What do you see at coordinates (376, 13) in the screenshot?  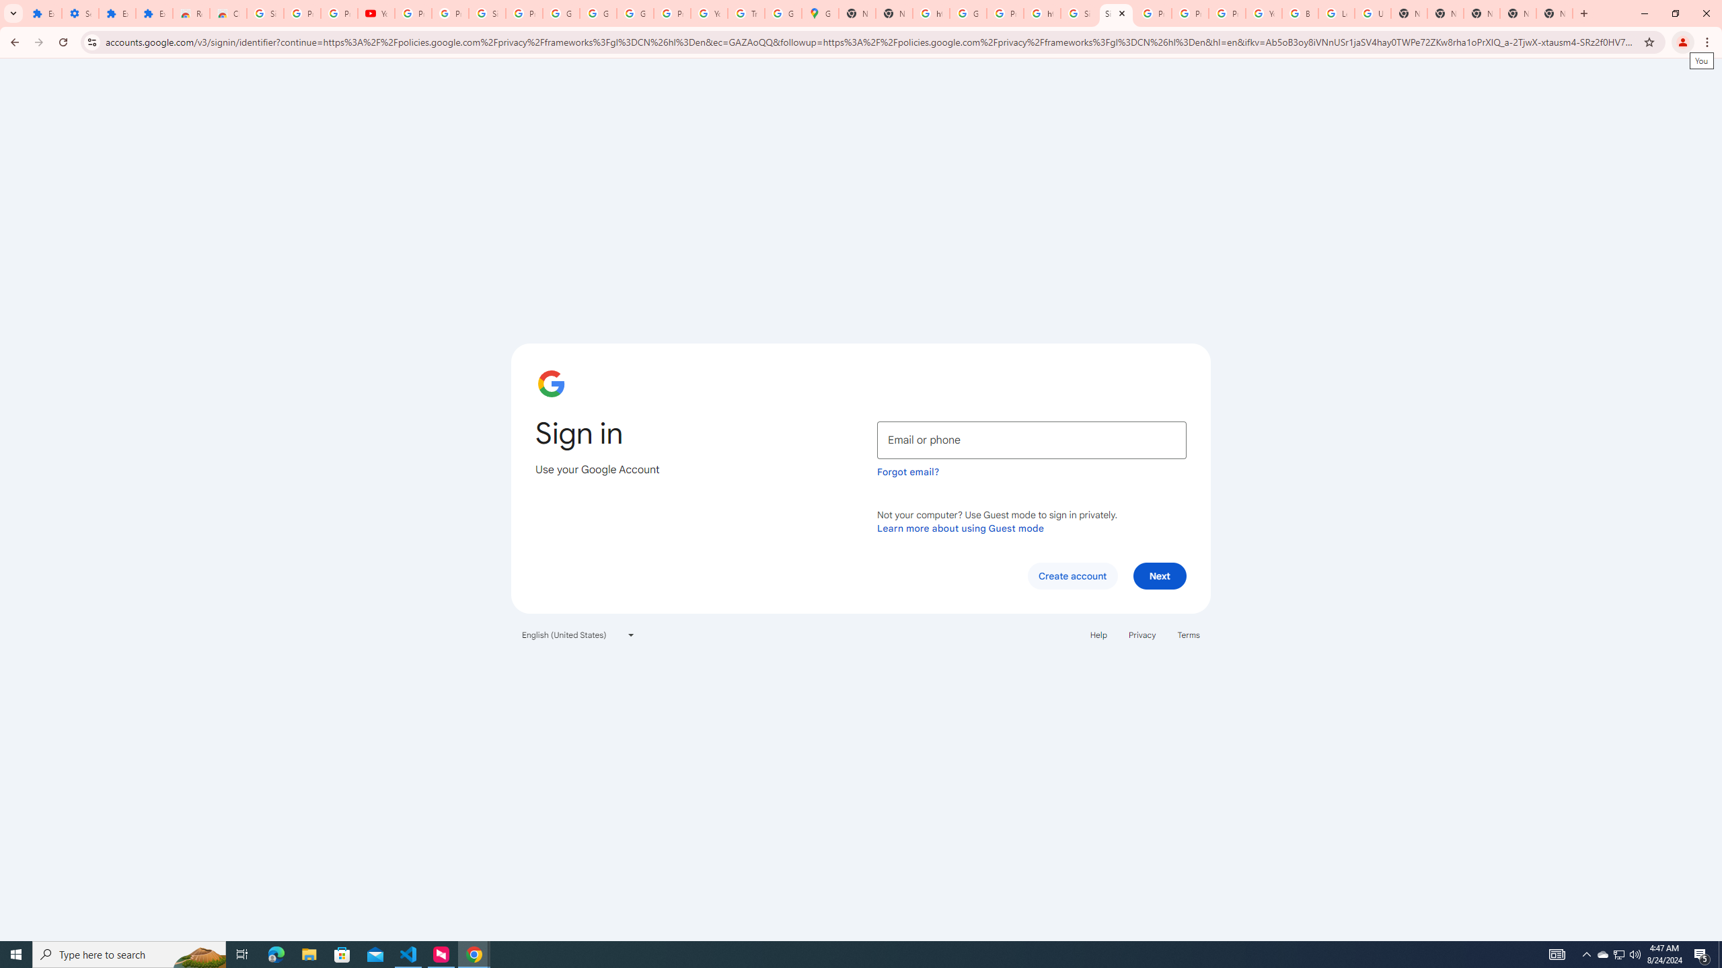 I see `YouTube` at bounding box center [376, 13].